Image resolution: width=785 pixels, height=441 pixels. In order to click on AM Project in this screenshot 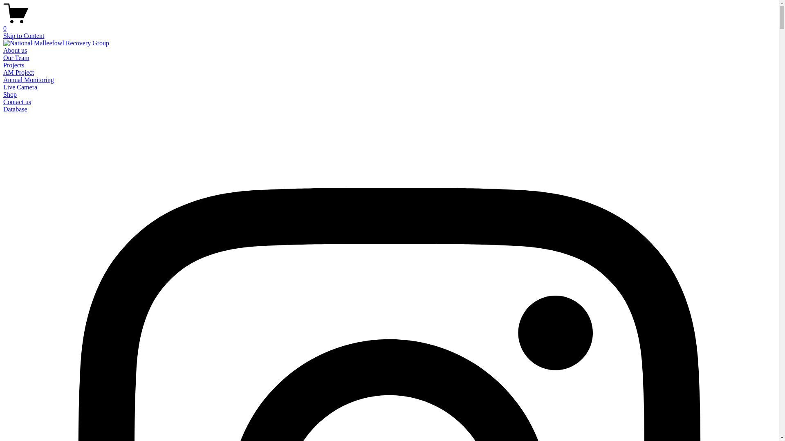, I will do `click(19, 73)`.